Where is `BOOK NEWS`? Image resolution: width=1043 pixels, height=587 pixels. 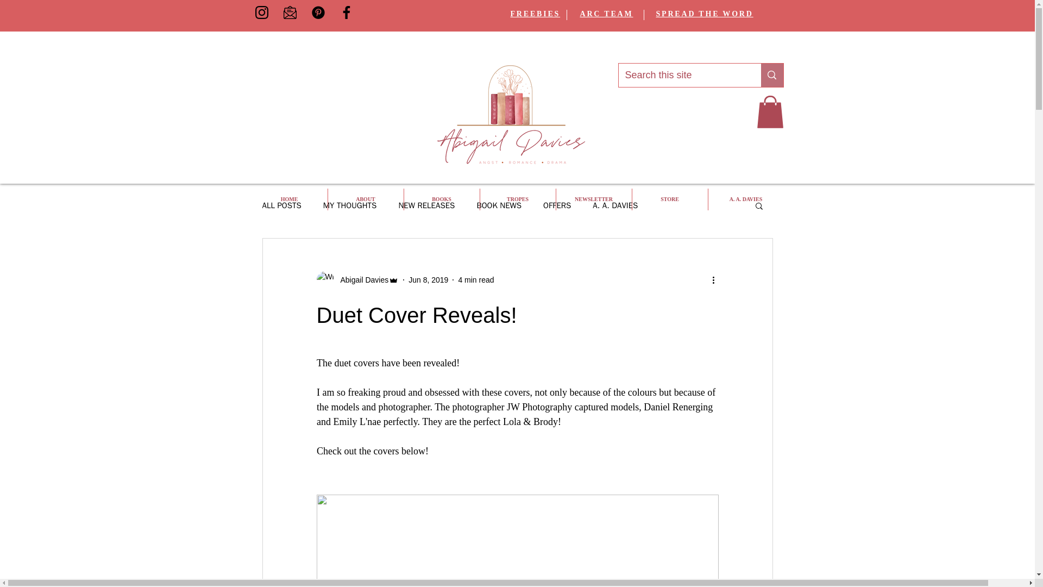
BOOK NEWS is located at coordinates (499, 205).